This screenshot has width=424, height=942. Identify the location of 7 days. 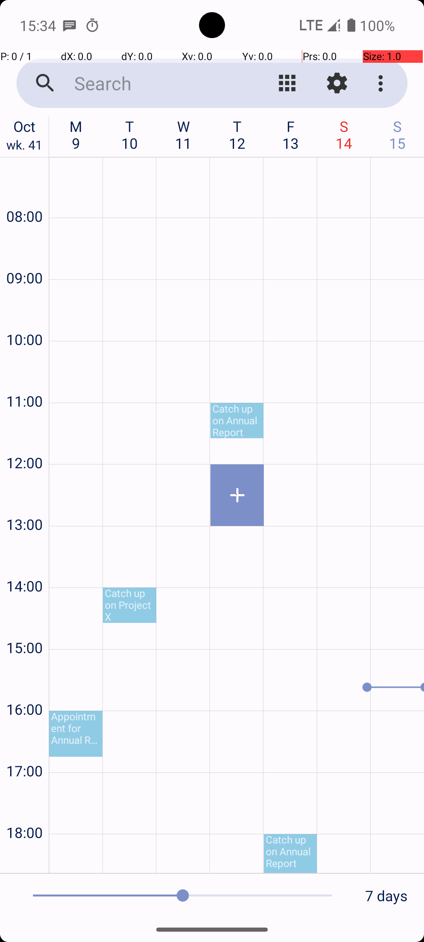
(386, 896).